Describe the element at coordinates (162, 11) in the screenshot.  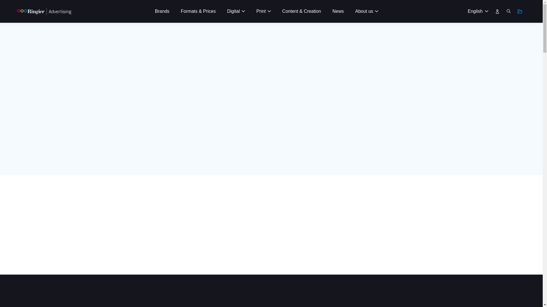
I see `Brands` at that location.